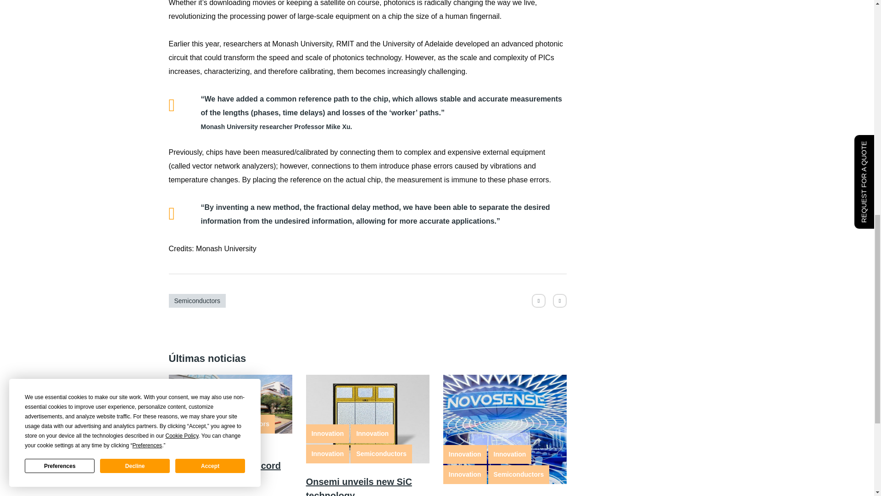 The height and width of the screenshot is (496, 881). I want to click on Innovation, so click(235, 403).